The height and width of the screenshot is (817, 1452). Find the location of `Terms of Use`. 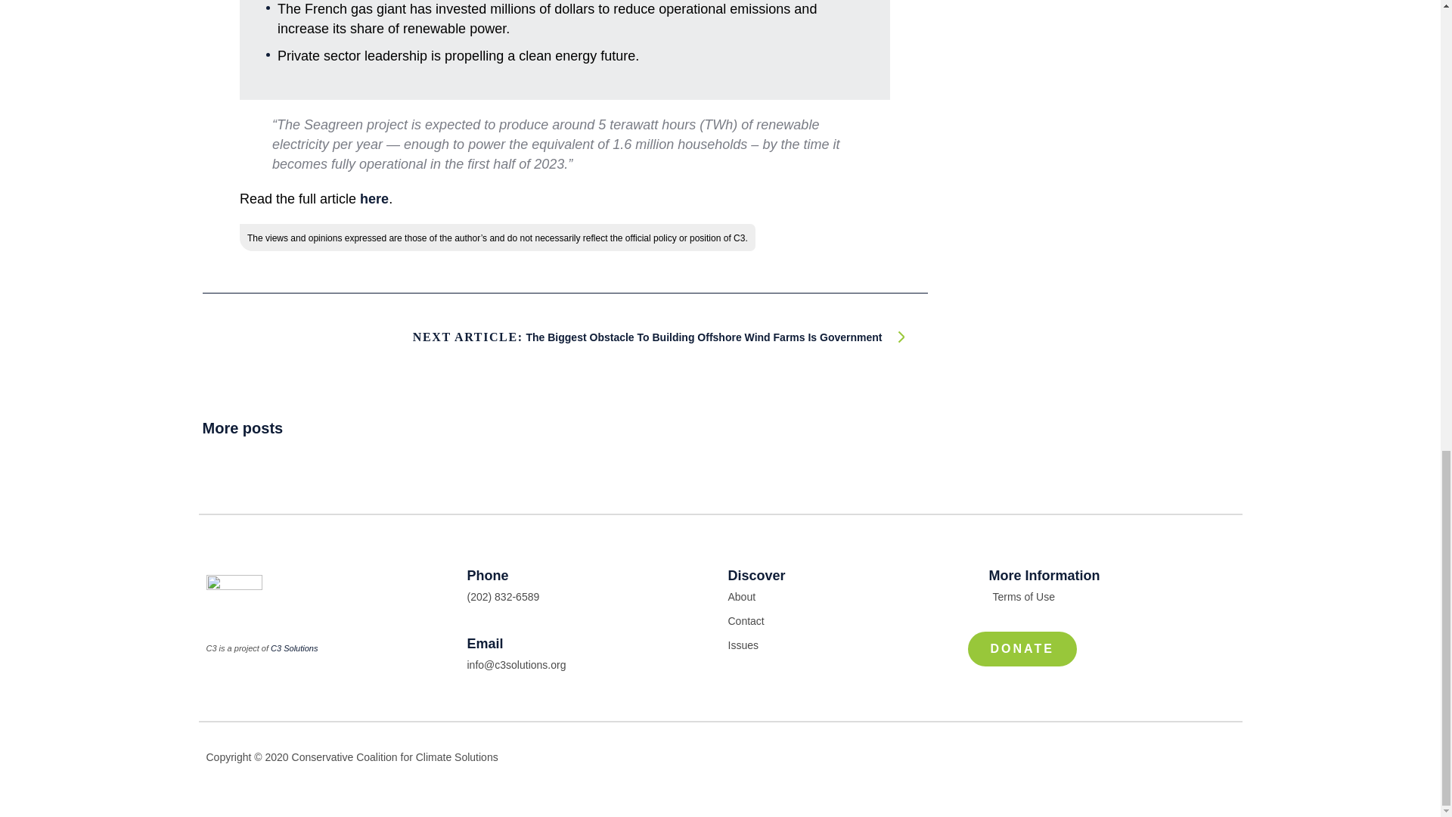

Terms of Use is located at coordinates (1112, 596).